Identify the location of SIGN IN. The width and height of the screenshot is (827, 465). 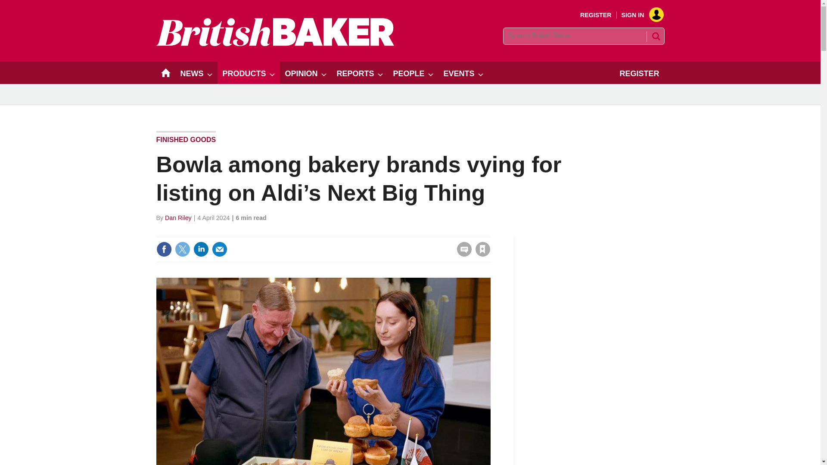
(639, 15).